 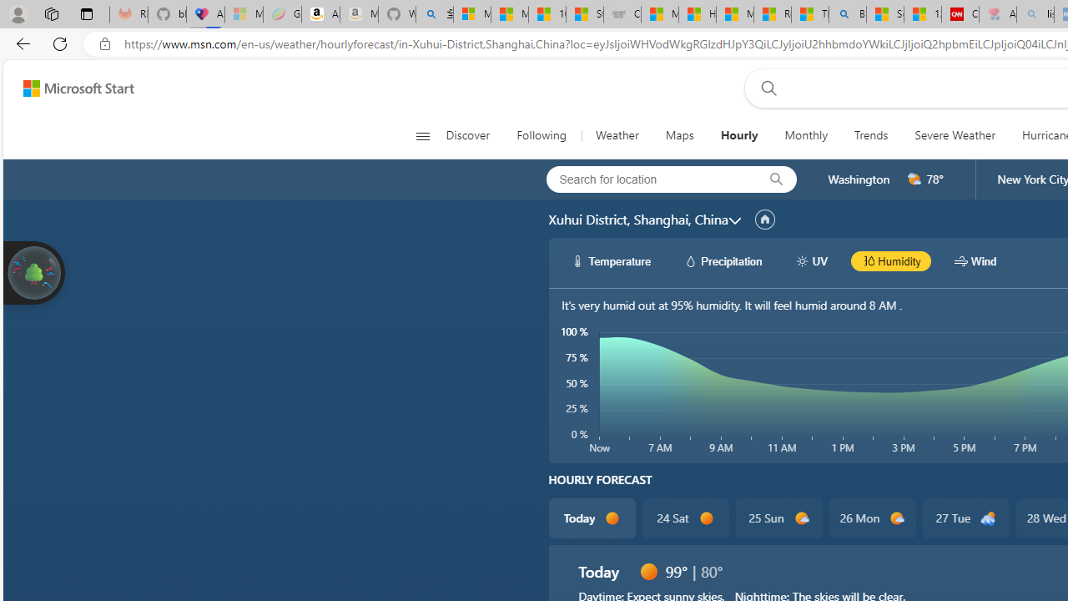 I want to click on hourlyChart/temperatureWhite Temperature, so click(x=612, y=260).